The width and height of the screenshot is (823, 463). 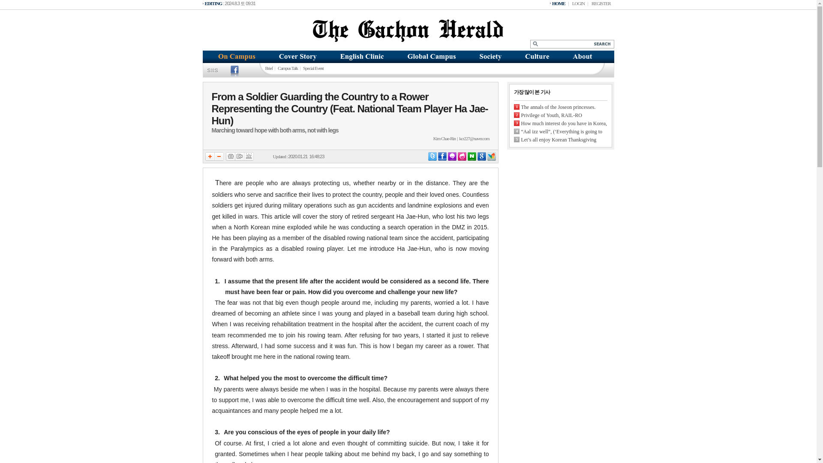 I want to click on About, so click(x=587, y=57).